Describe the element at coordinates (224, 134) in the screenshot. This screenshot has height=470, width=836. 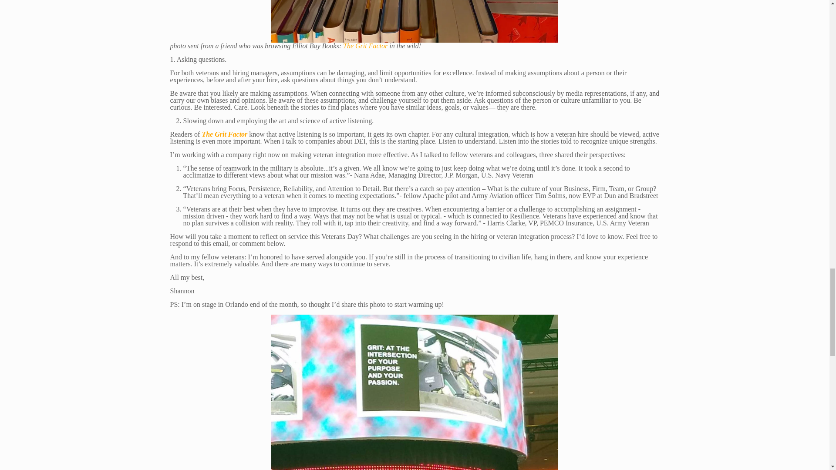
I see `The Grit Factor` at that location.